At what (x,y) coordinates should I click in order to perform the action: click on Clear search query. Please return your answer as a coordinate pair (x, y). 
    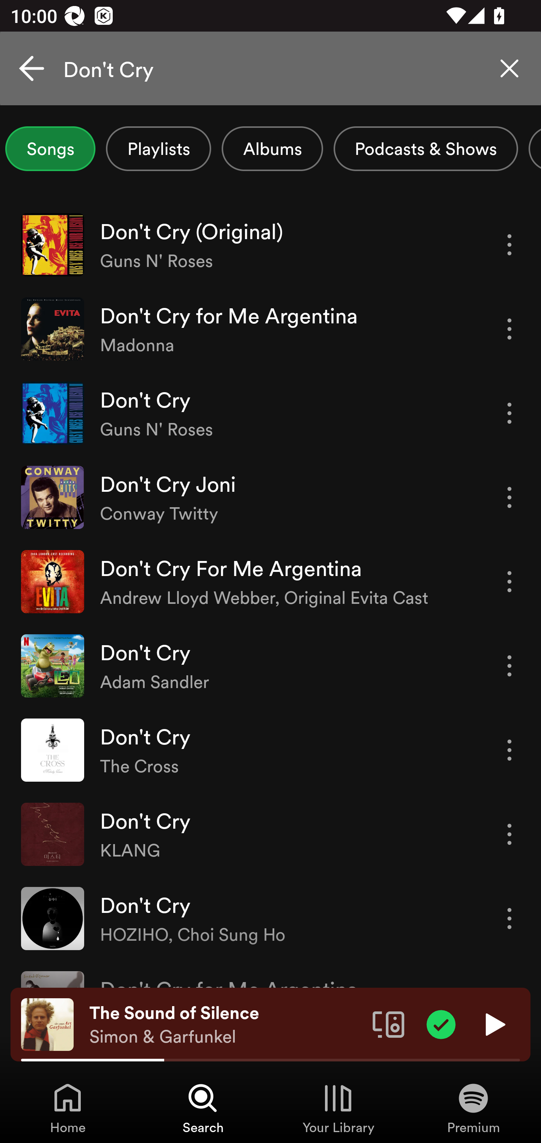
    Looking at the image, I should click on (509, 68).